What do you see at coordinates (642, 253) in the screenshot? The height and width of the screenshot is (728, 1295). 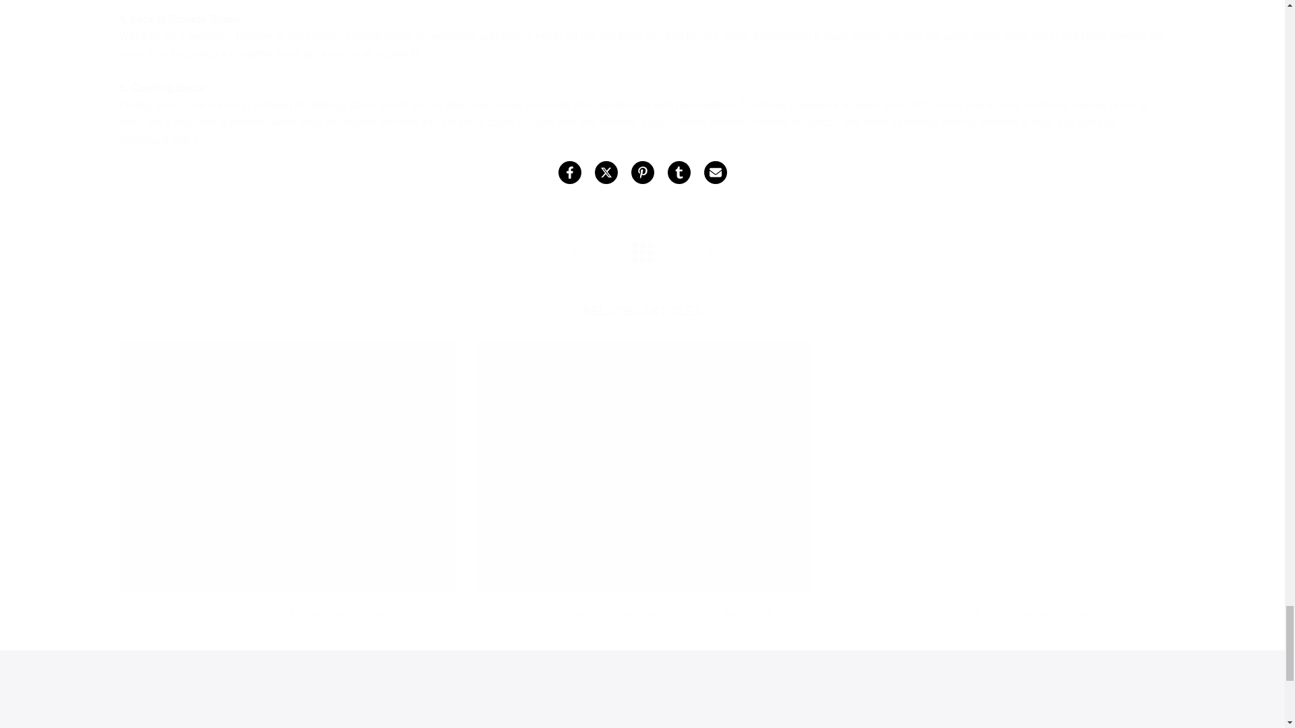 I see `Back to Wall Art Blog` at bounding box center [642, 253].